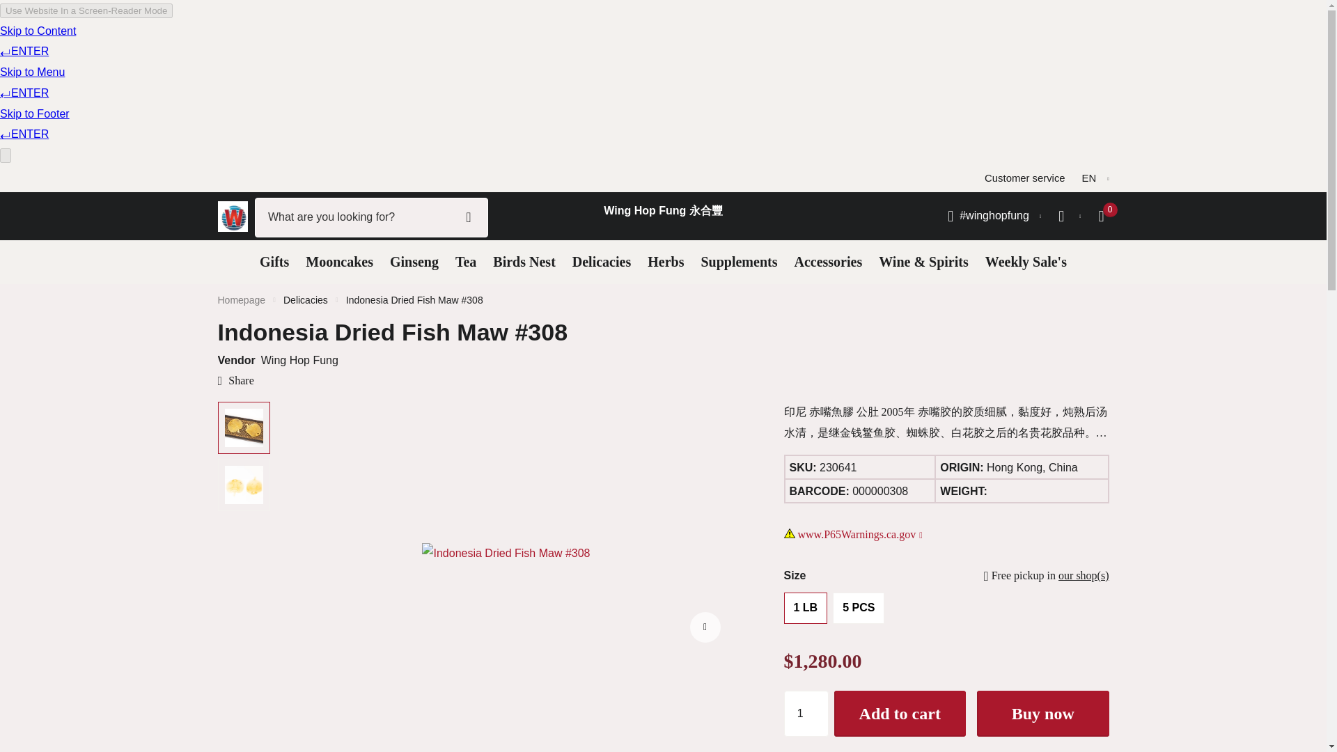  I want to click on Zoeken, so click(468, 217).